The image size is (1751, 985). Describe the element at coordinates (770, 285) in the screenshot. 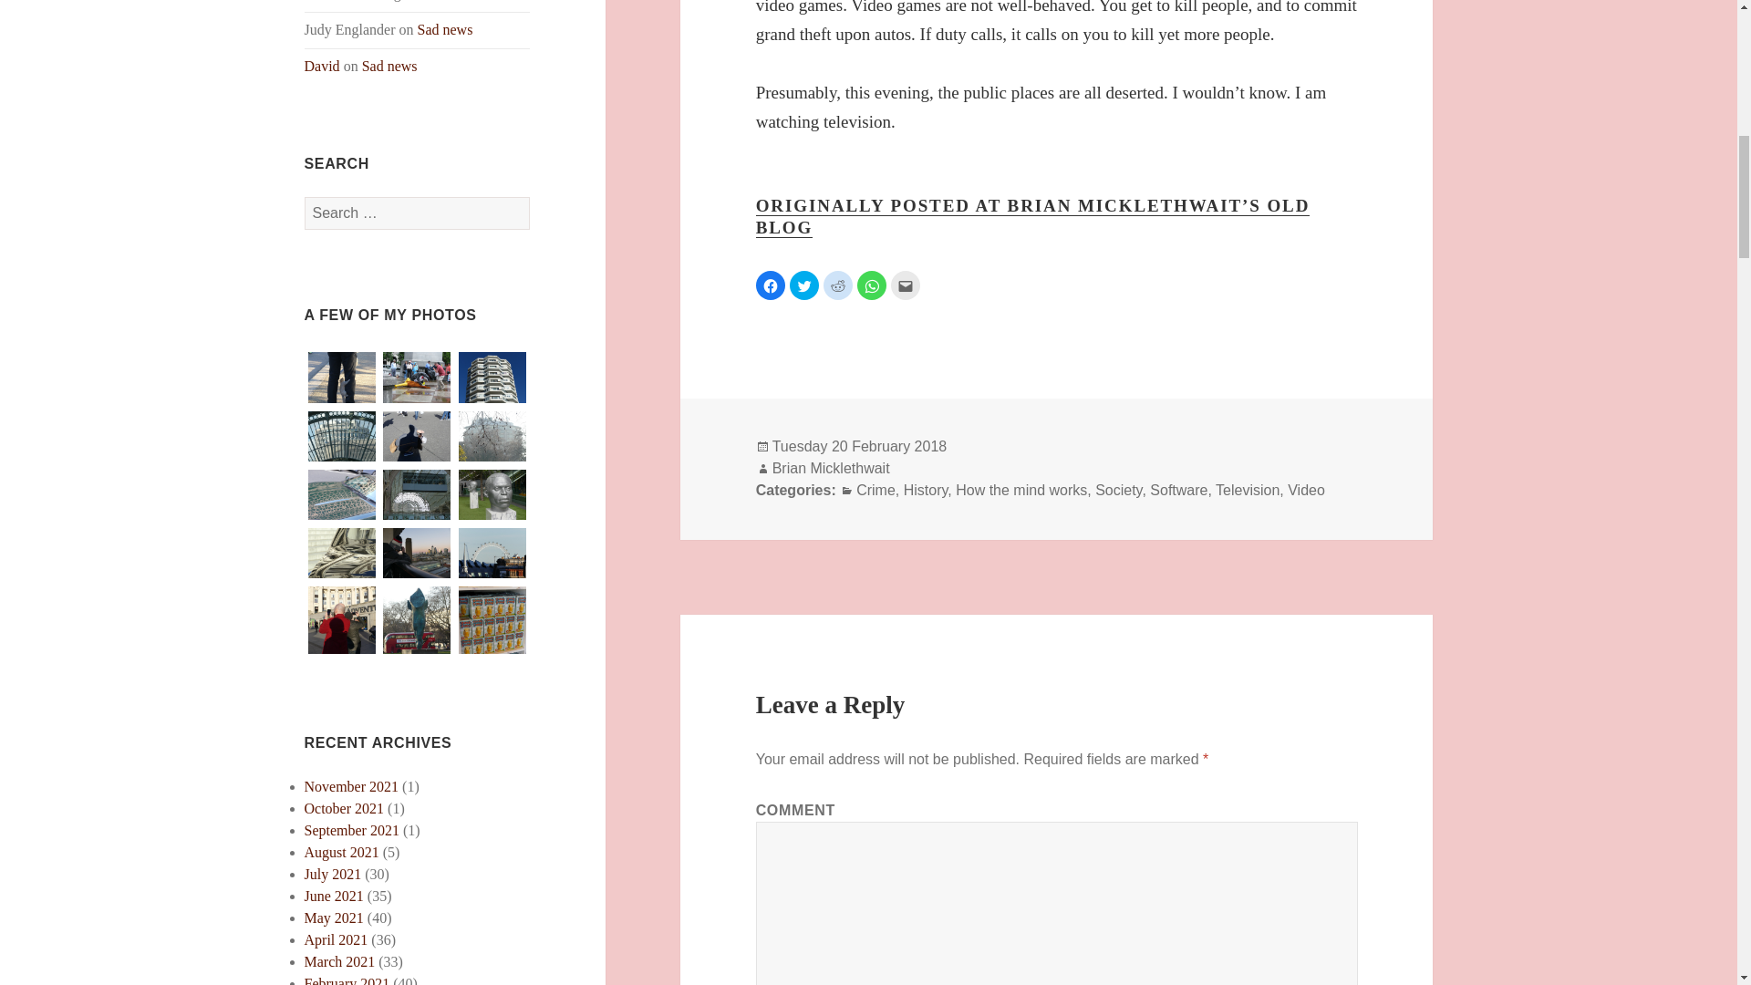

I see `Click to share on Facebook` at that location.